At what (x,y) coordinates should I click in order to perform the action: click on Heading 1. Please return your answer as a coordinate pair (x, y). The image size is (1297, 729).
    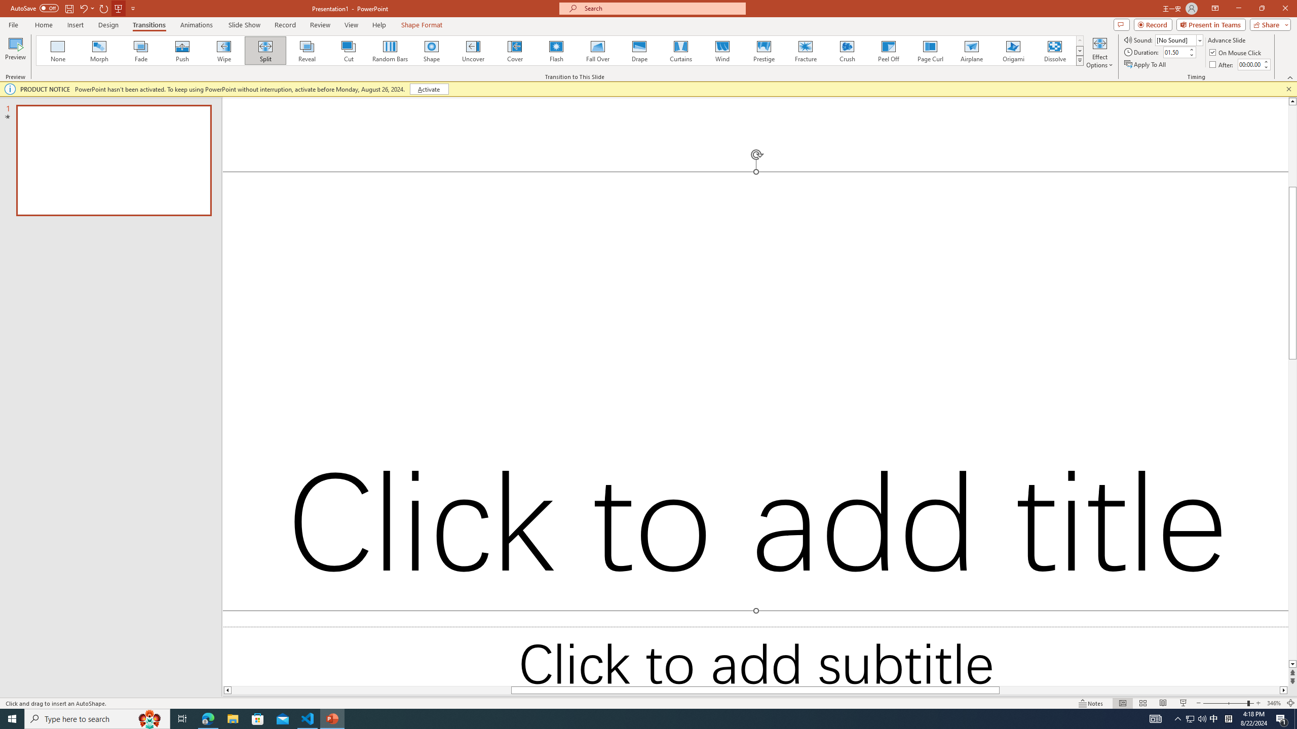
    Looking at the image, I should click on (784, 81).